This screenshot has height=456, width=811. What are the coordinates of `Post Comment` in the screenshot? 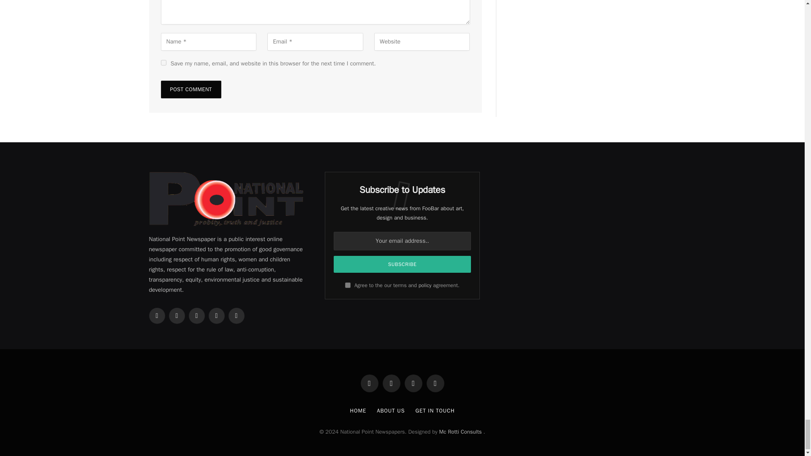 It's located at (191, 90).